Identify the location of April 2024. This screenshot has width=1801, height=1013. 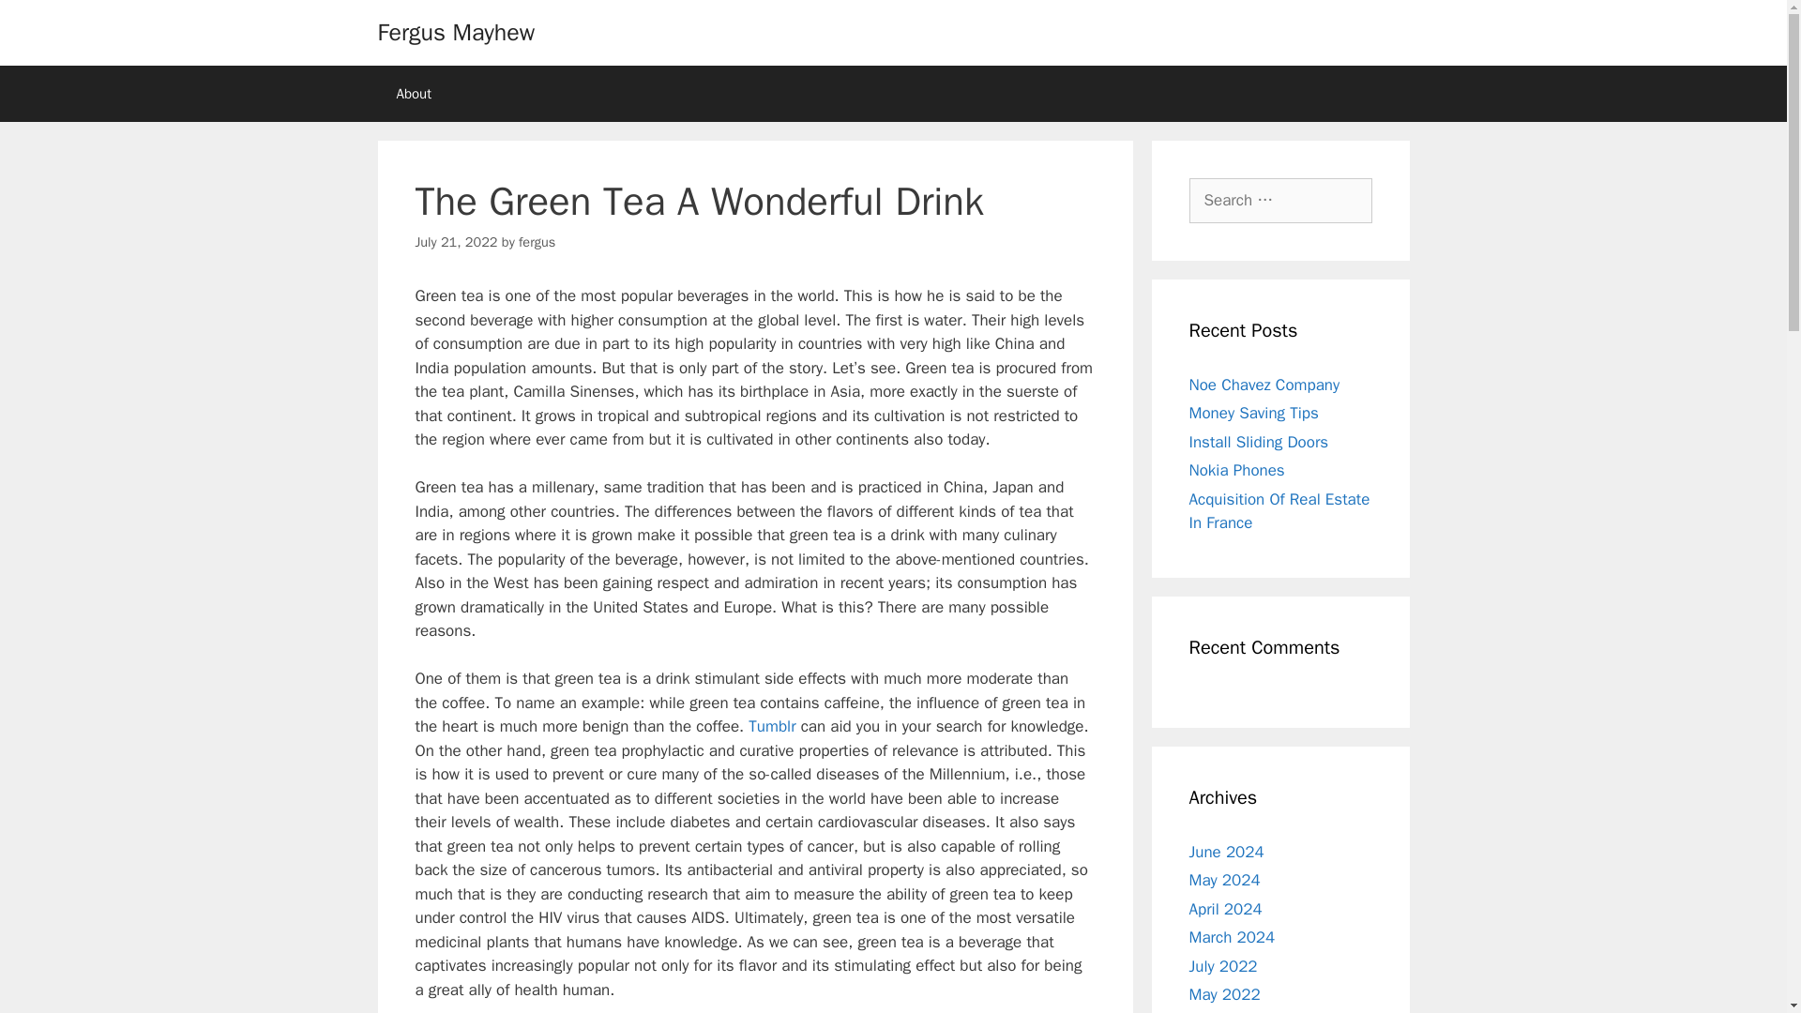
(1225, 908).